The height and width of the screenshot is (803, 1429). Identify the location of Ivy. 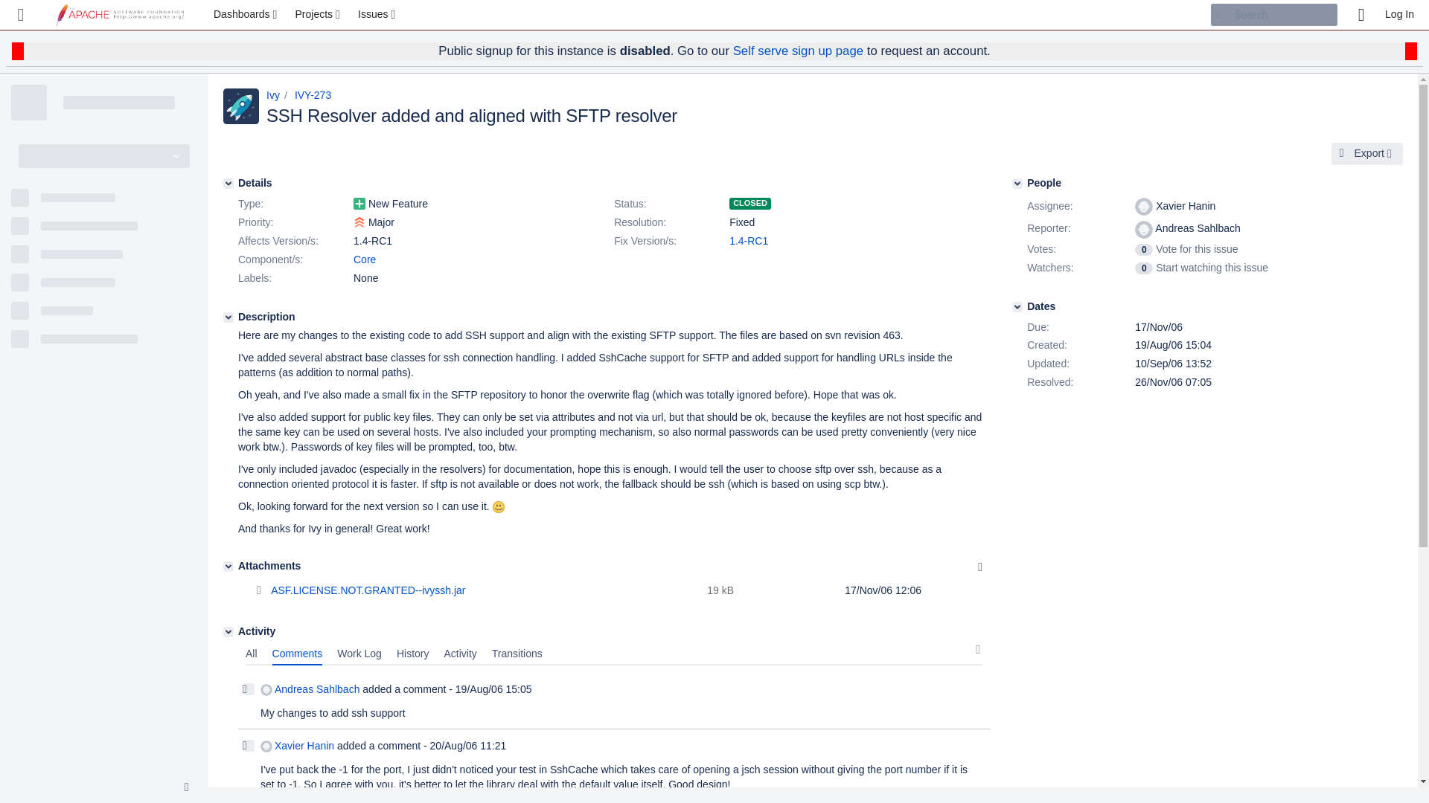
(272, 95).